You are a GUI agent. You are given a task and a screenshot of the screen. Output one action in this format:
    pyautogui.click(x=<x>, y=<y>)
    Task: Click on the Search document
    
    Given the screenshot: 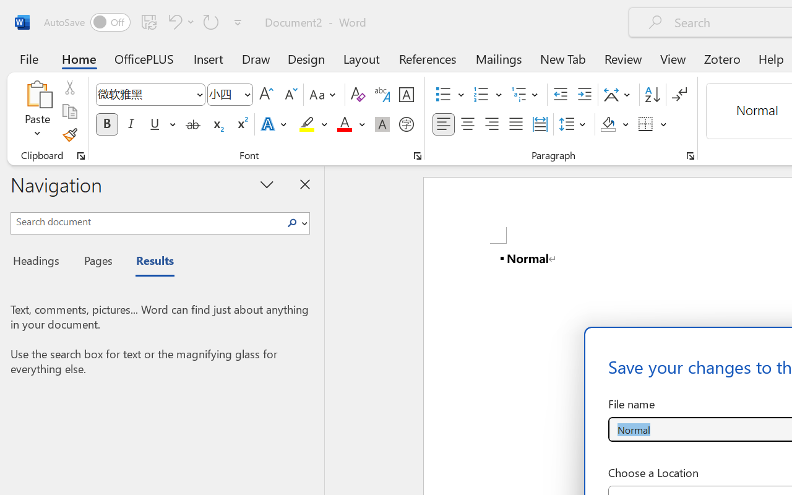 What is the action you would take?
    pyautogui.click(x=146, y=222)
    